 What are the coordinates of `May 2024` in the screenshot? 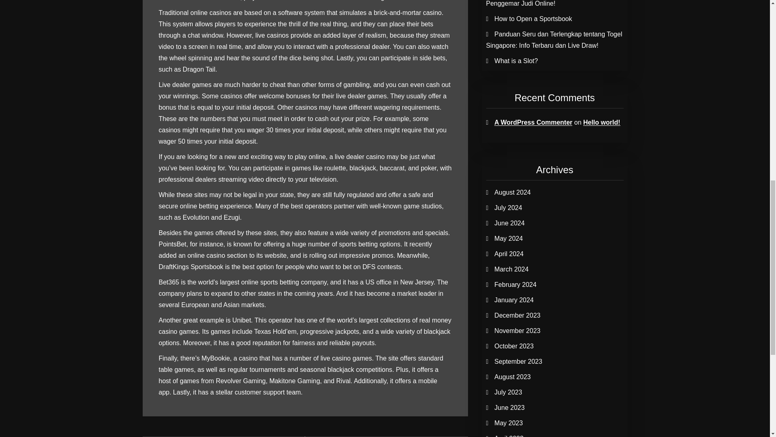 It's located at (508, 239).